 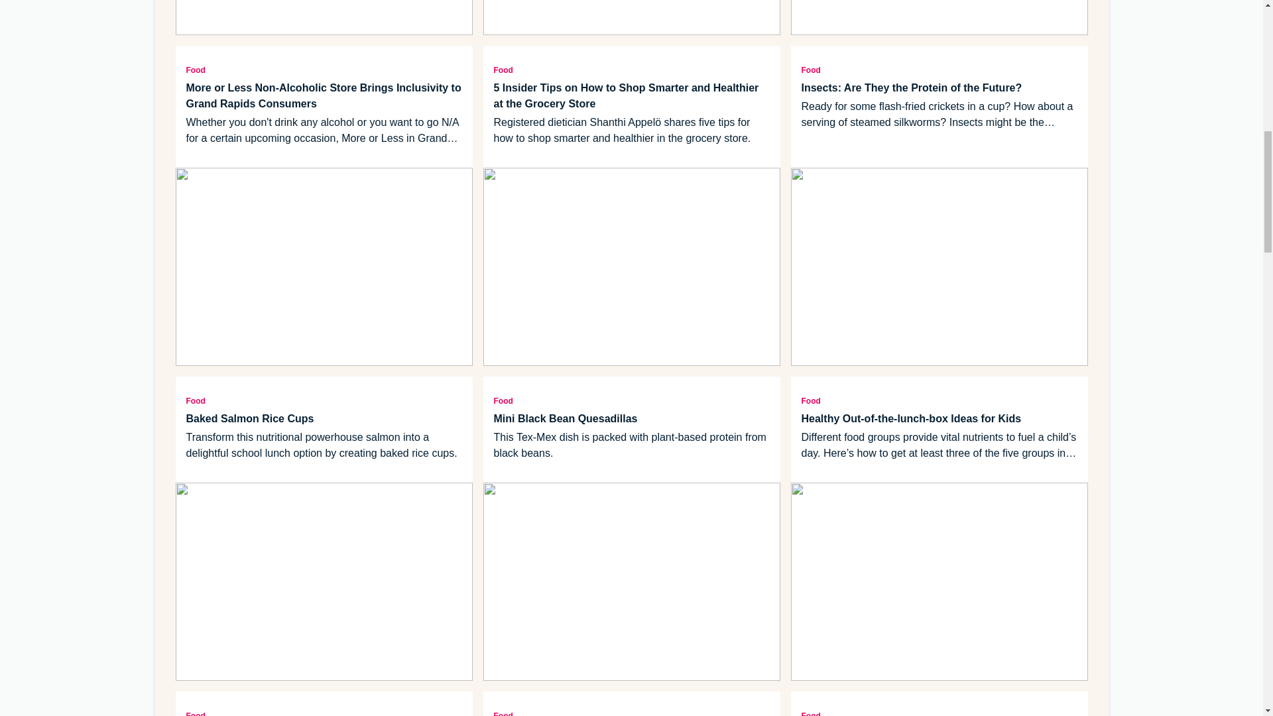 What do you see at coordinates (939, 418) in the screenshot?
I see `Healthy Out-of-the-lunch-box Ideas for Kids` at bounding box center [939, 418].